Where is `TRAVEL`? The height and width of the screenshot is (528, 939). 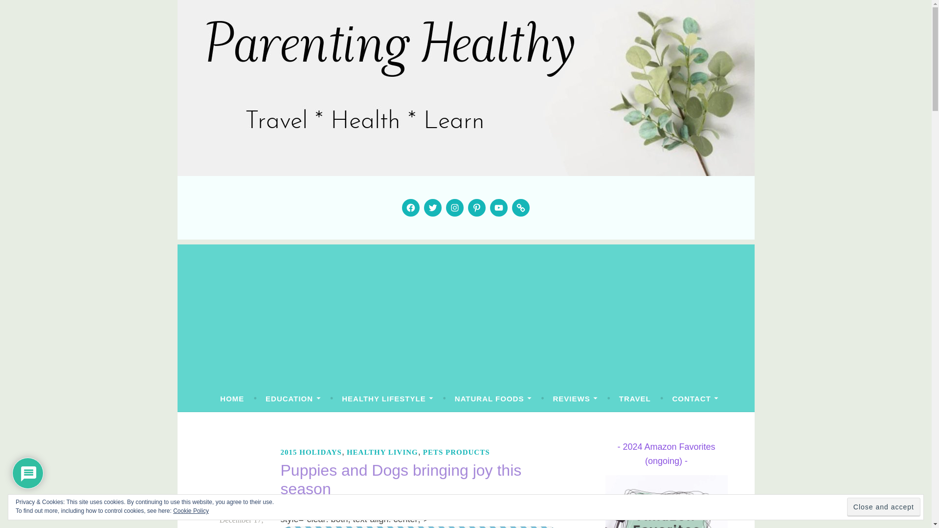 TRAVEL is located at coordinates (635, 399).